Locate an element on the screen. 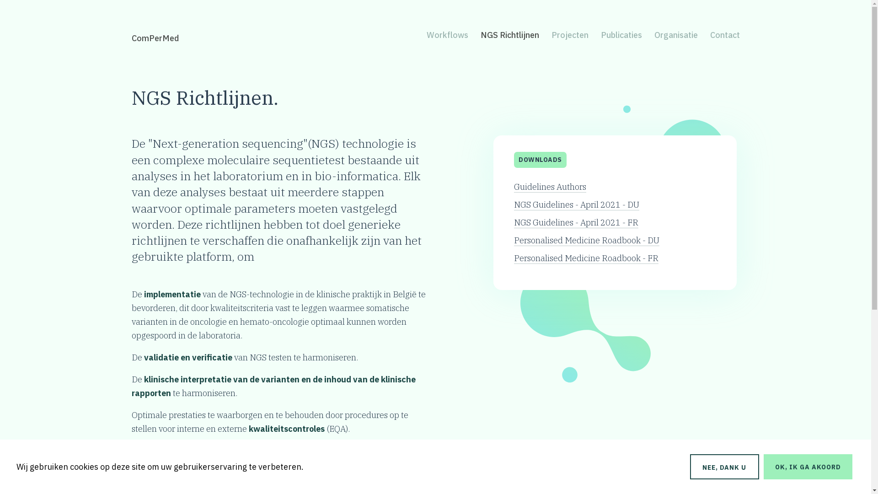  NEE, DANK U is located at coordinates (724, 467).